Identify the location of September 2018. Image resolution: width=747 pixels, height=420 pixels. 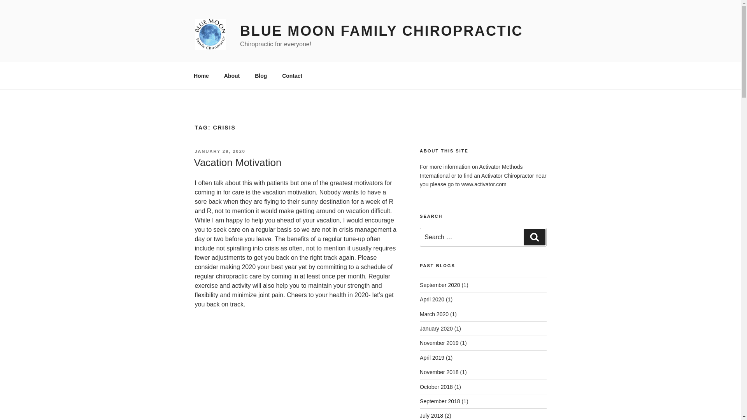
(440, 401).